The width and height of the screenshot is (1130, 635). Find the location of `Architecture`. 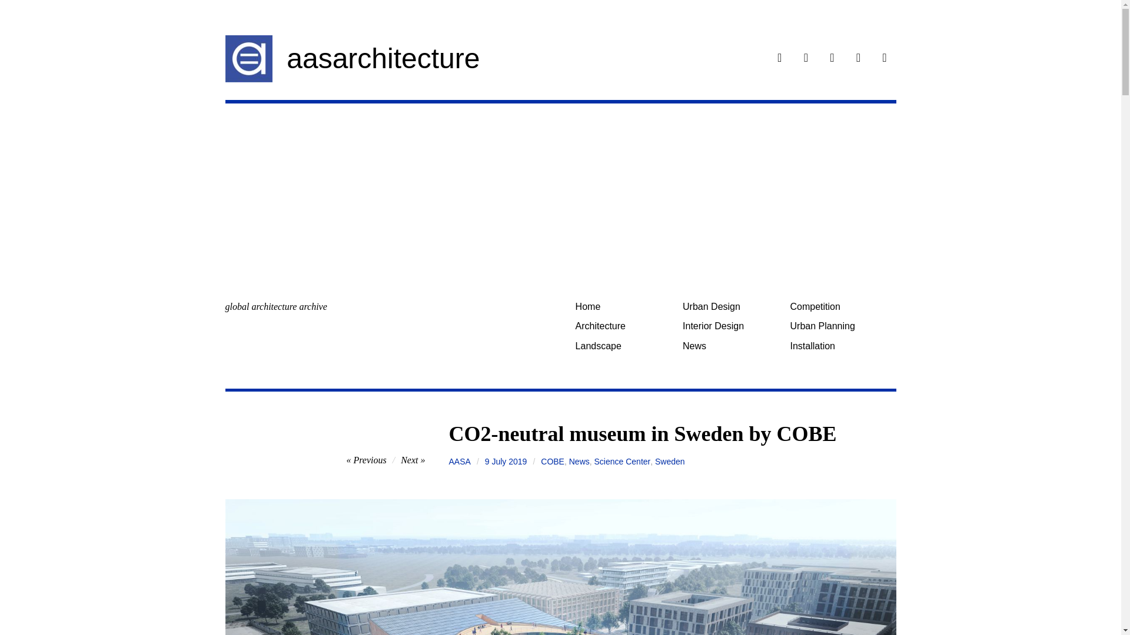

Architecture is located at coordinates (624, 326).